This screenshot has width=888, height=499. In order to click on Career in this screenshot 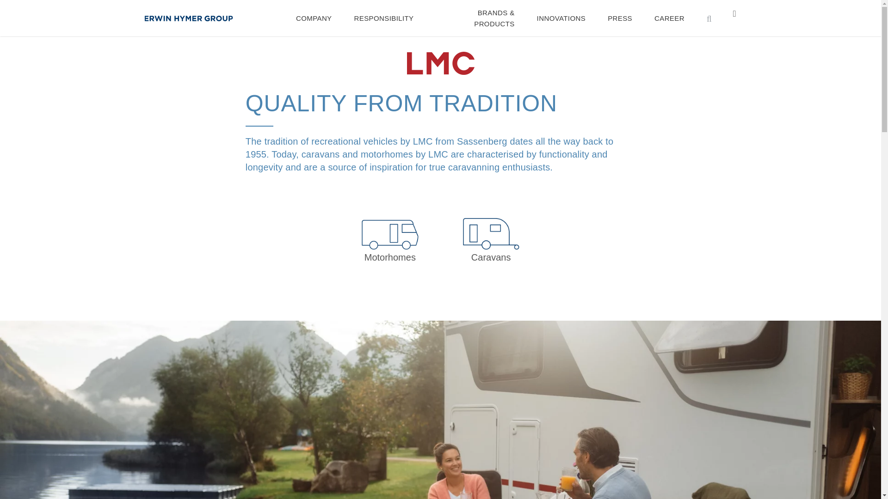, I will do `click(670, 18)`.